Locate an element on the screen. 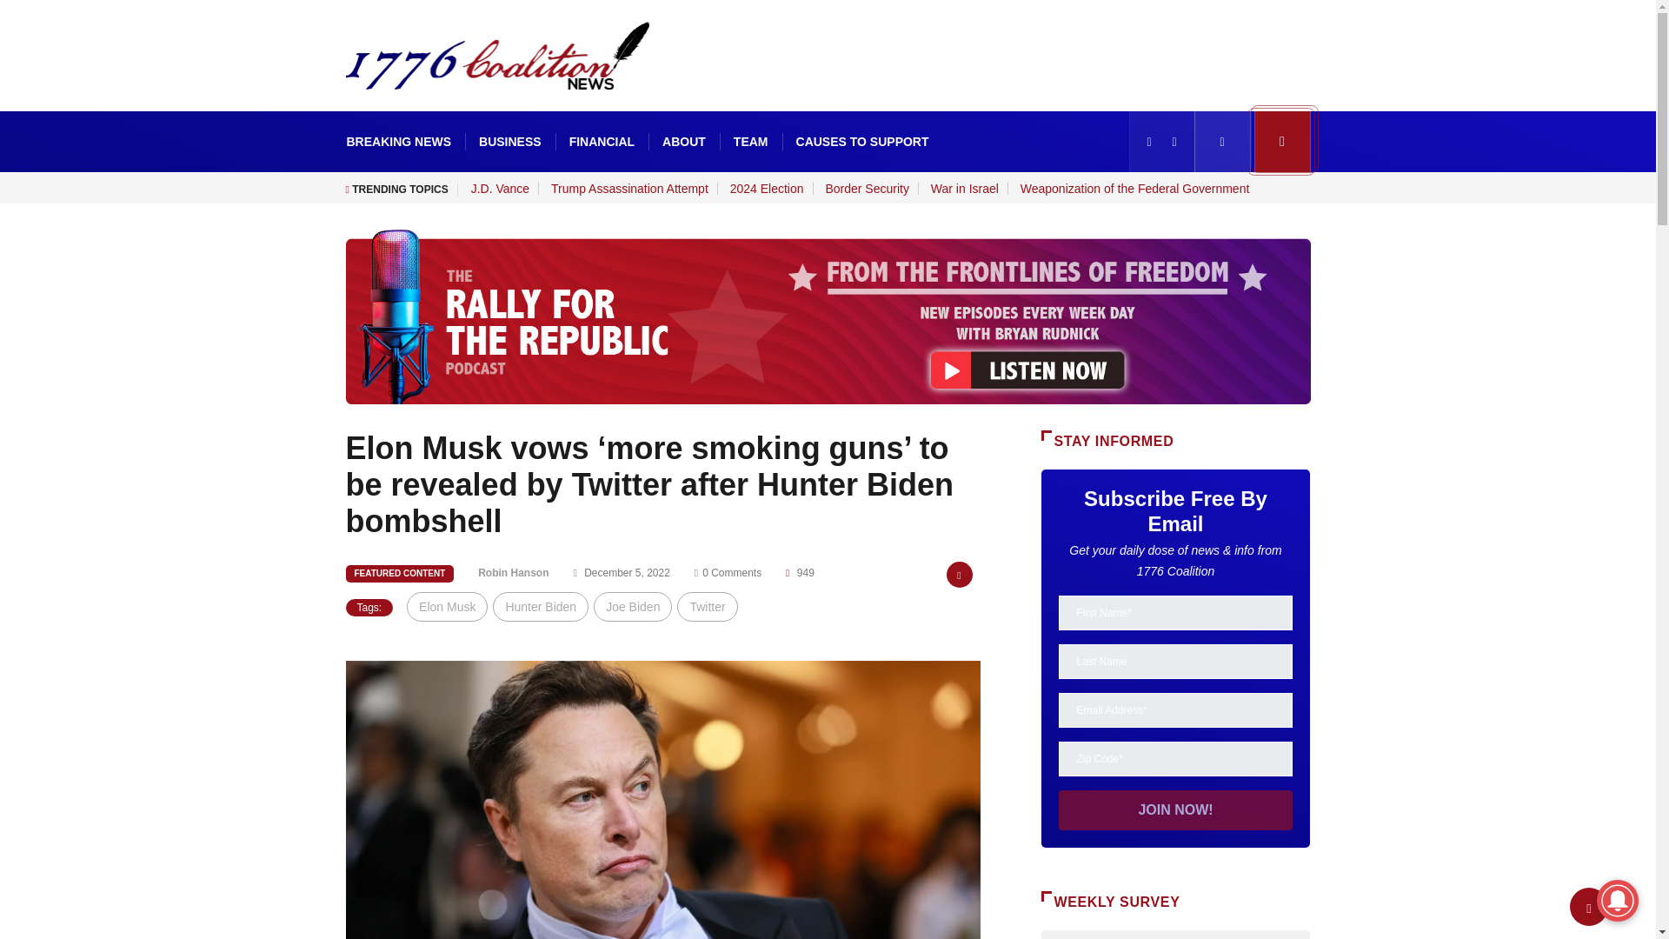 This screenshot has width=1669, height=939. Rally 4 the Republic is located at coordinates (1282, 141).